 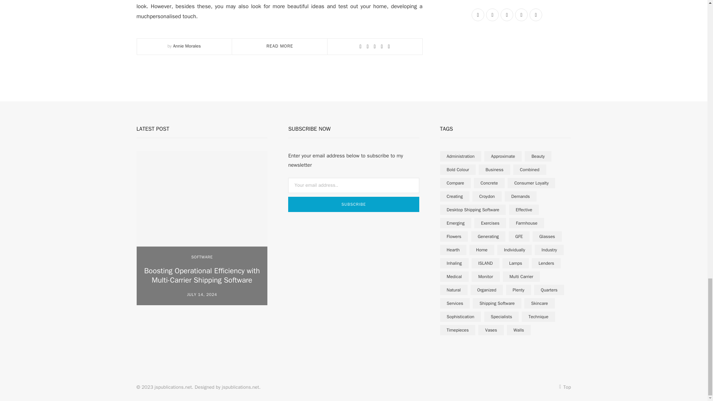 I want to click on Annie Morales, so click(x=187, y=46).